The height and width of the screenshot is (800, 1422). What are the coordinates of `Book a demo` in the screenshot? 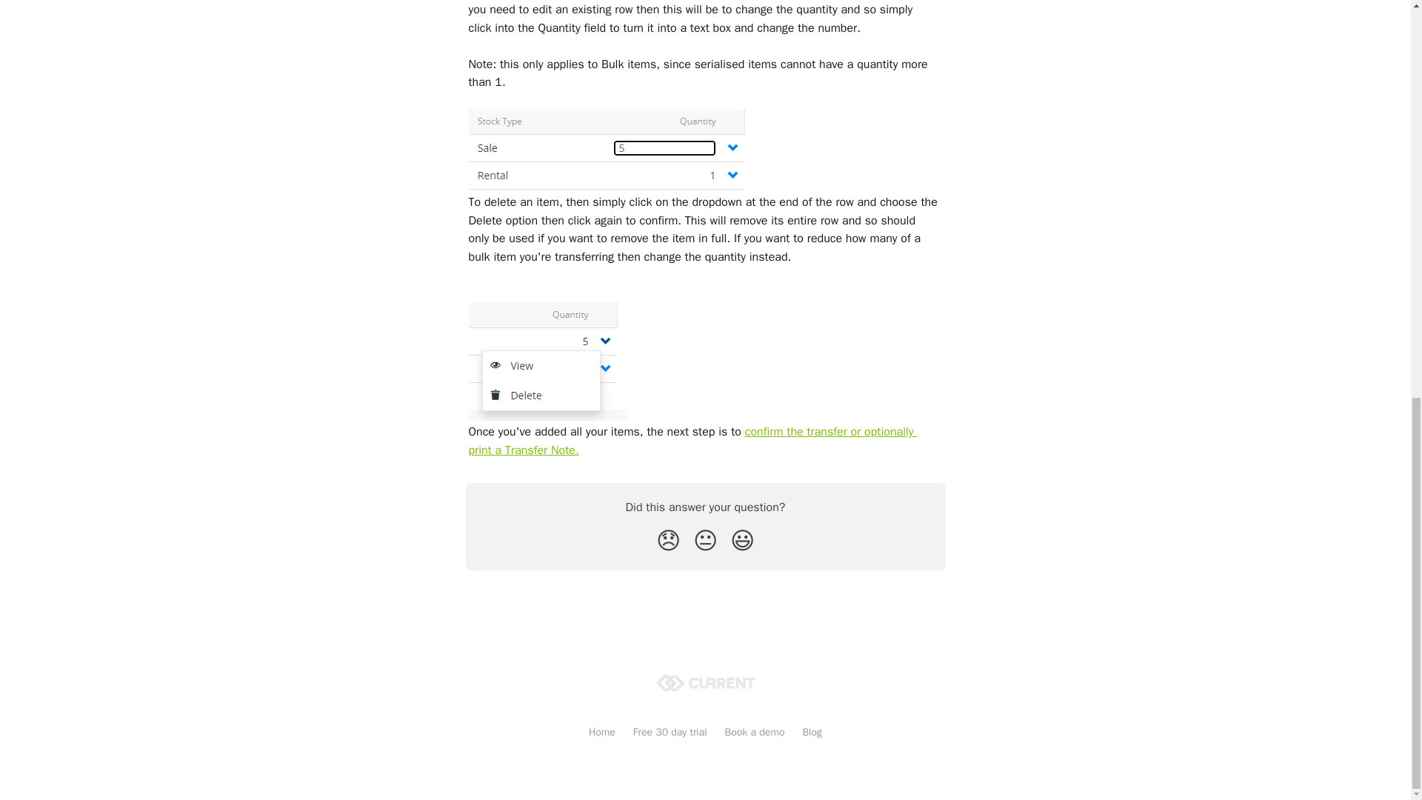 It's located at (755, 732).